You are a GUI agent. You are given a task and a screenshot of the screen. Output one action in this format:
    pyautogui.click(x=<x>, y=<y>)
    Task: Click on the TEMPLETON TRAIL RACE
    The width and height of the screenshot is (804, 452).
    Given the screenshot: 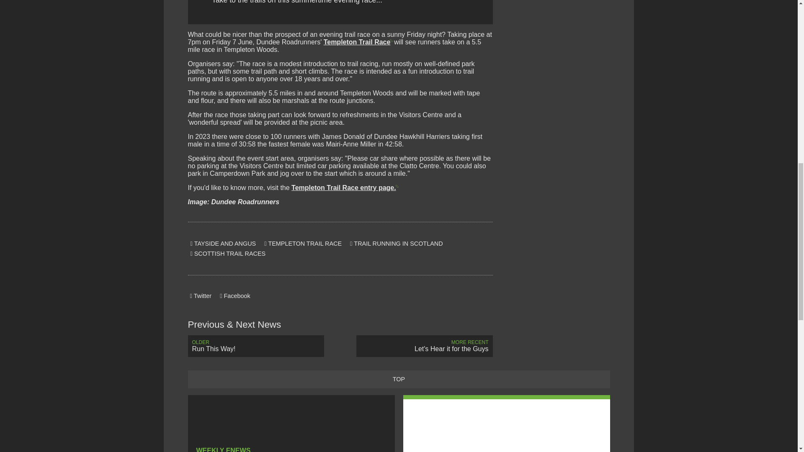 What is the action you would take?
    pyautogui.click(x=358, y=42)
    